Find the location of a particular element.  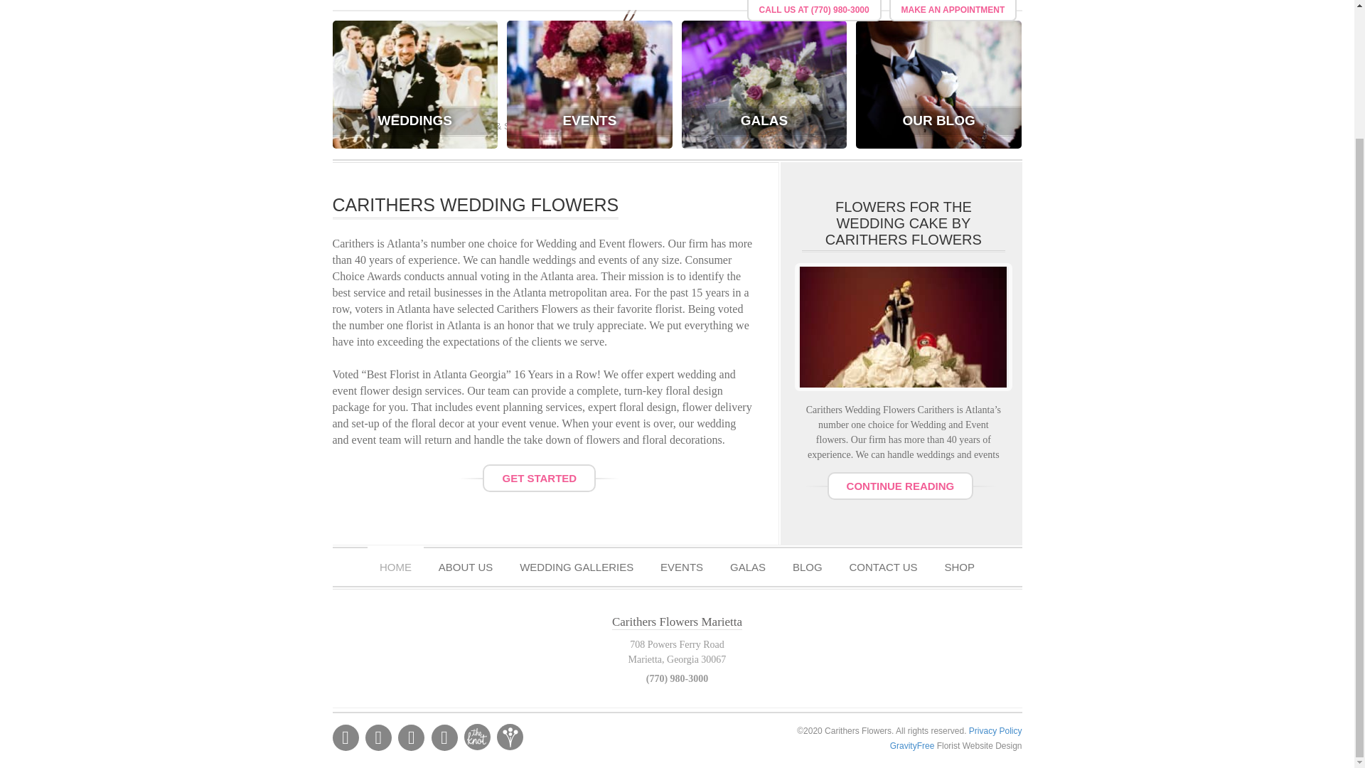

EVENTS is located at coordinates (682, 5).